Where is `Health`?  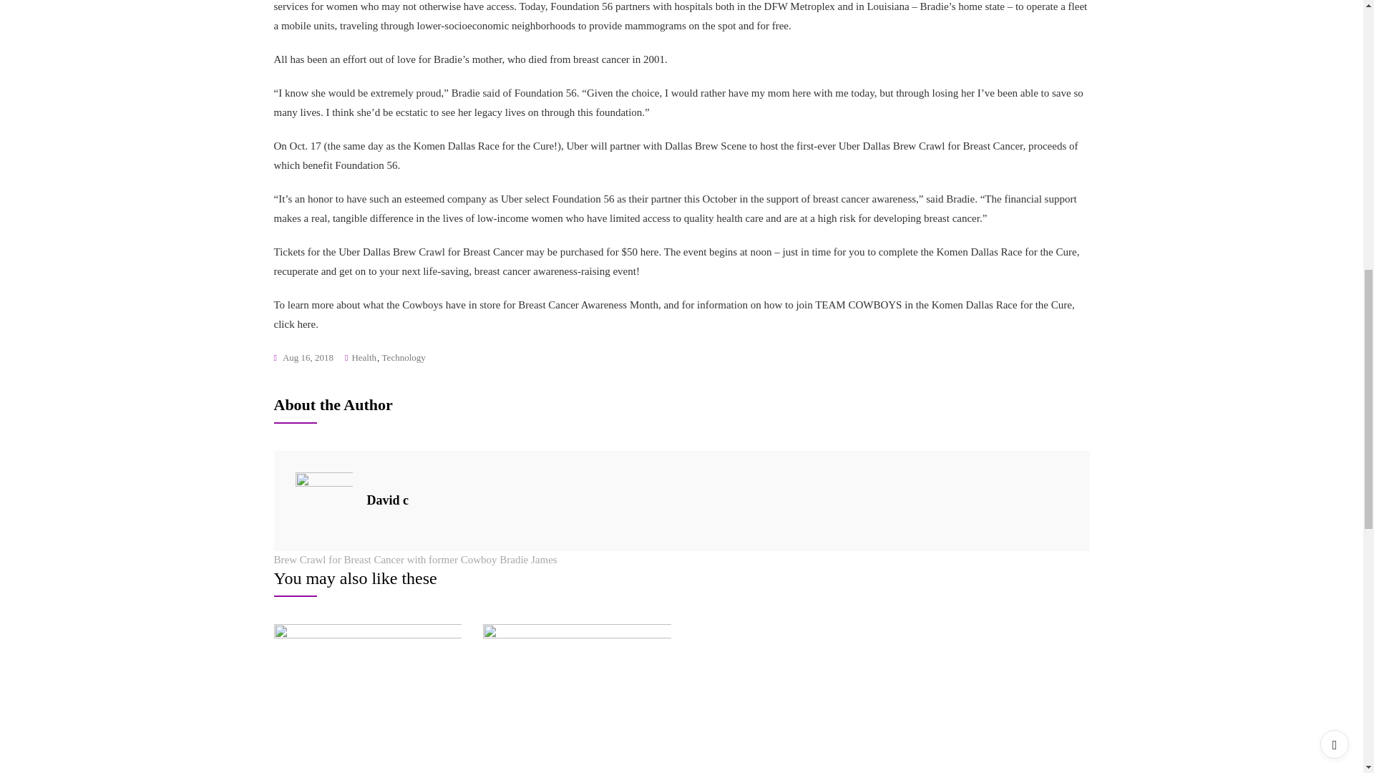 Health is located at coordinates (364, 358).